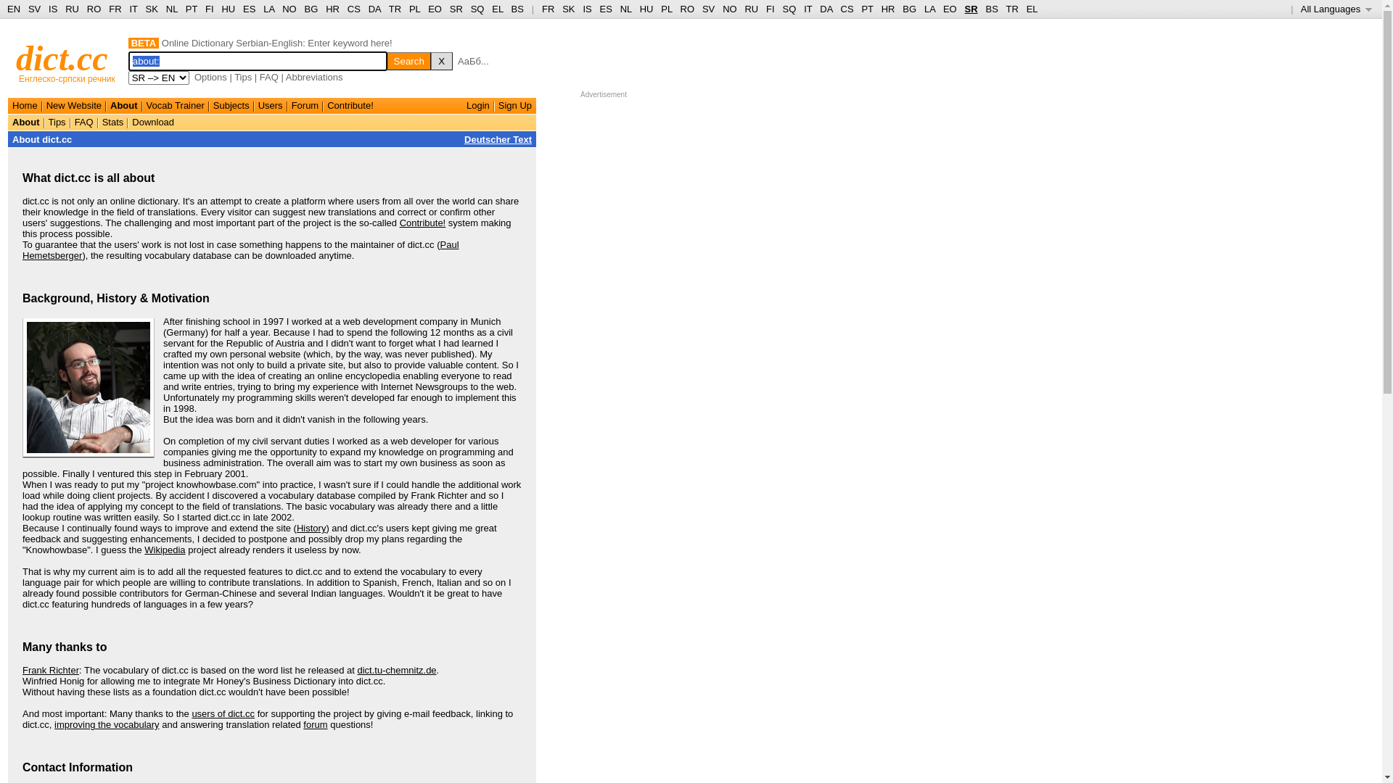 The image size is (1393, 783). Describe the element at coordinates (305, 106) in the screenshot. I see `Forum` at that location.